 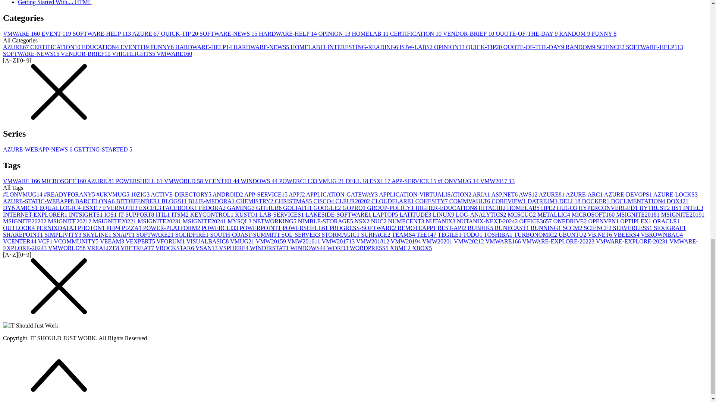 What do you see at coordinates (288, 33) in the screenshot?
I see `HARDWARE-HELP 14` at bounding box center [288, 33].